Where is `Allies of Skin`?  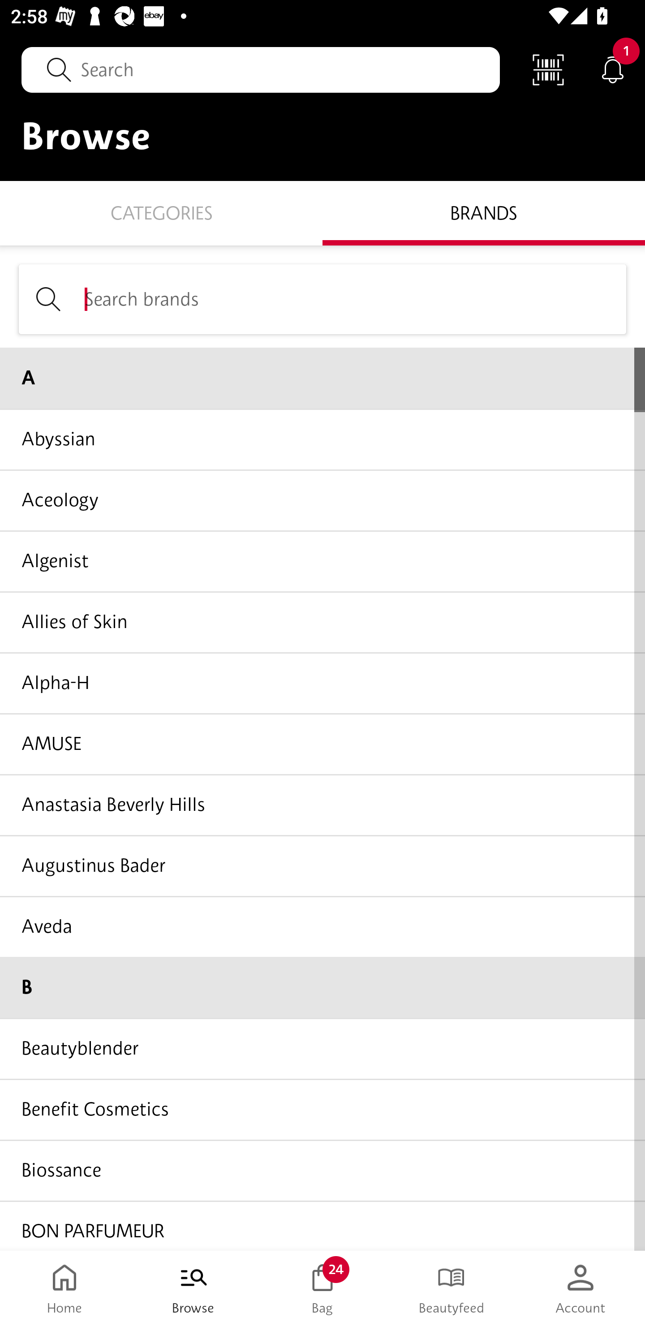 Allies of Skin is located at coordinates (322, 622).